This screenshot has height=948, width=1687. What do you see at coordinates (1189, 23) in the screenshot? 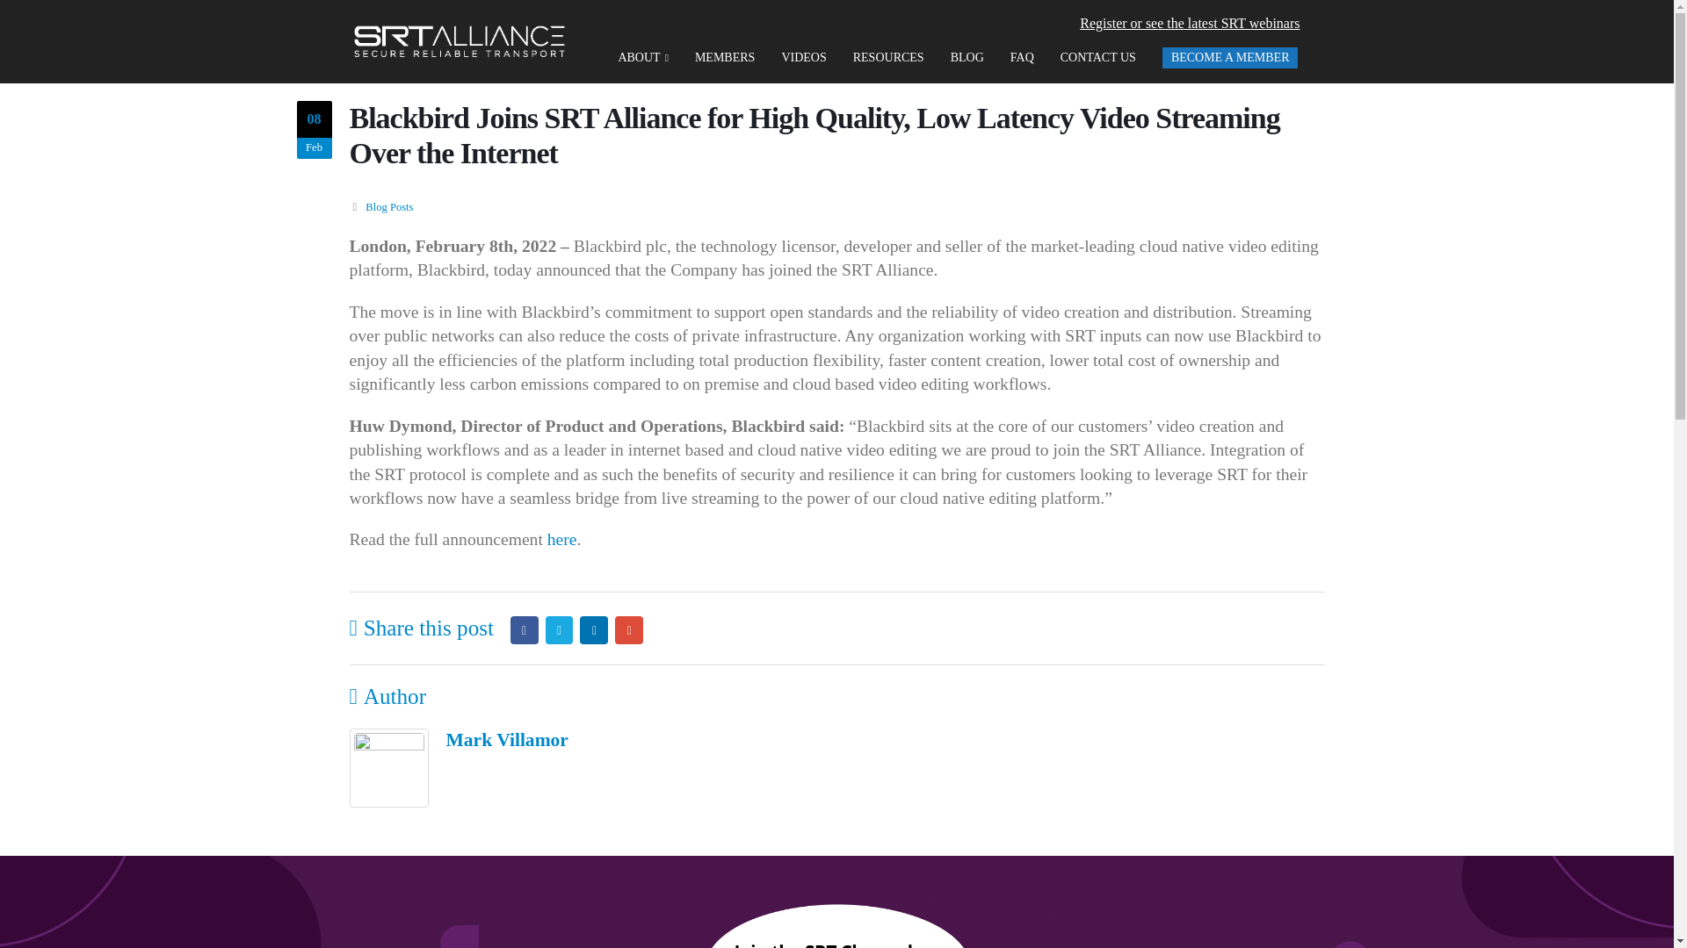
I see `link for webinars` at bounding box center [1189, 23].